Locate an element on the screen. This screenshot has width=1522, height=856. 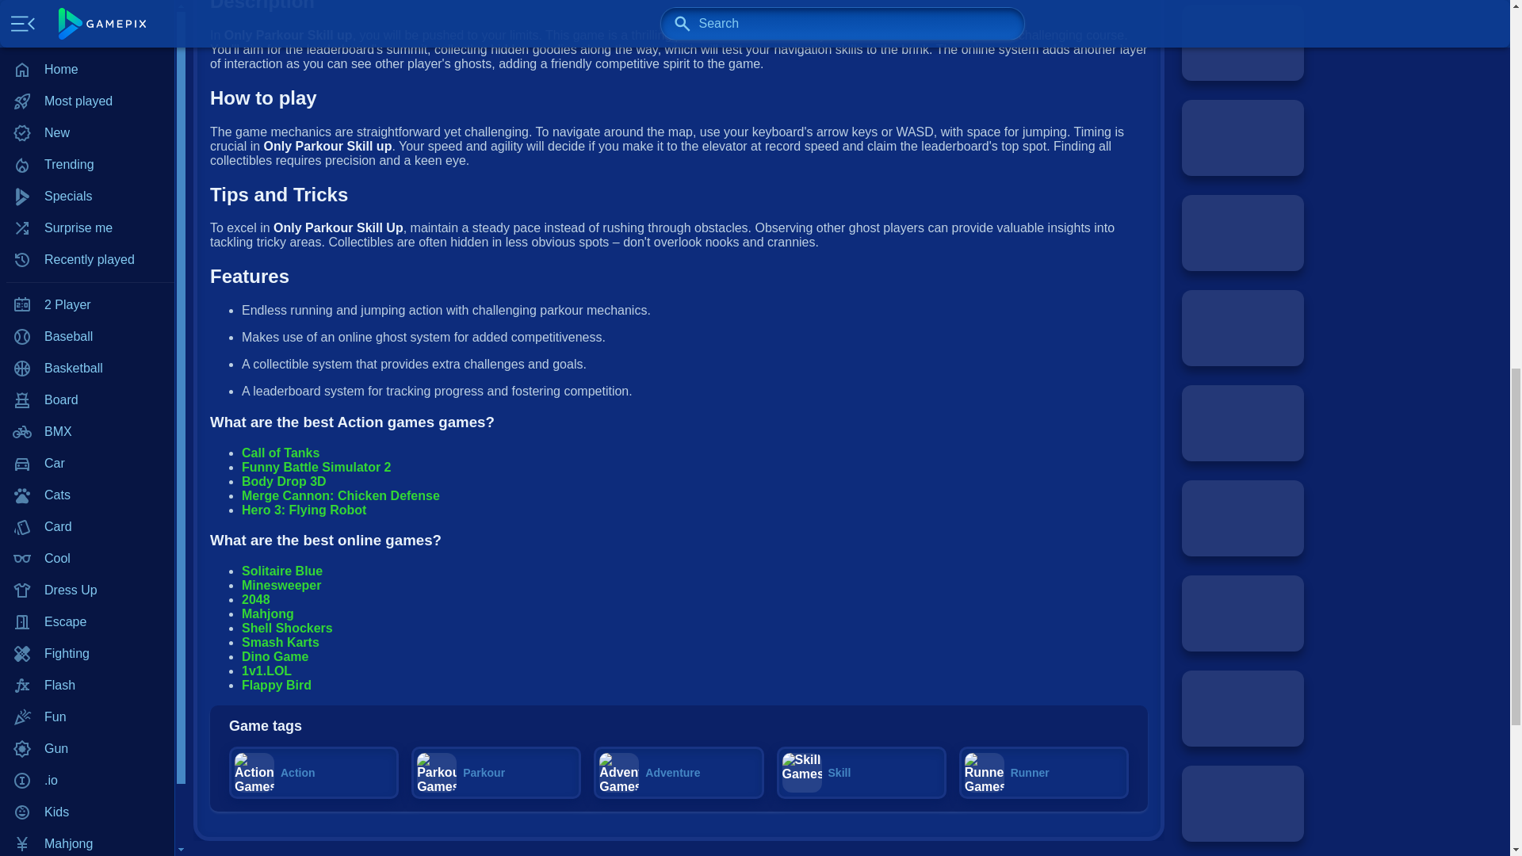
Math is located at coordinates (87, 52).